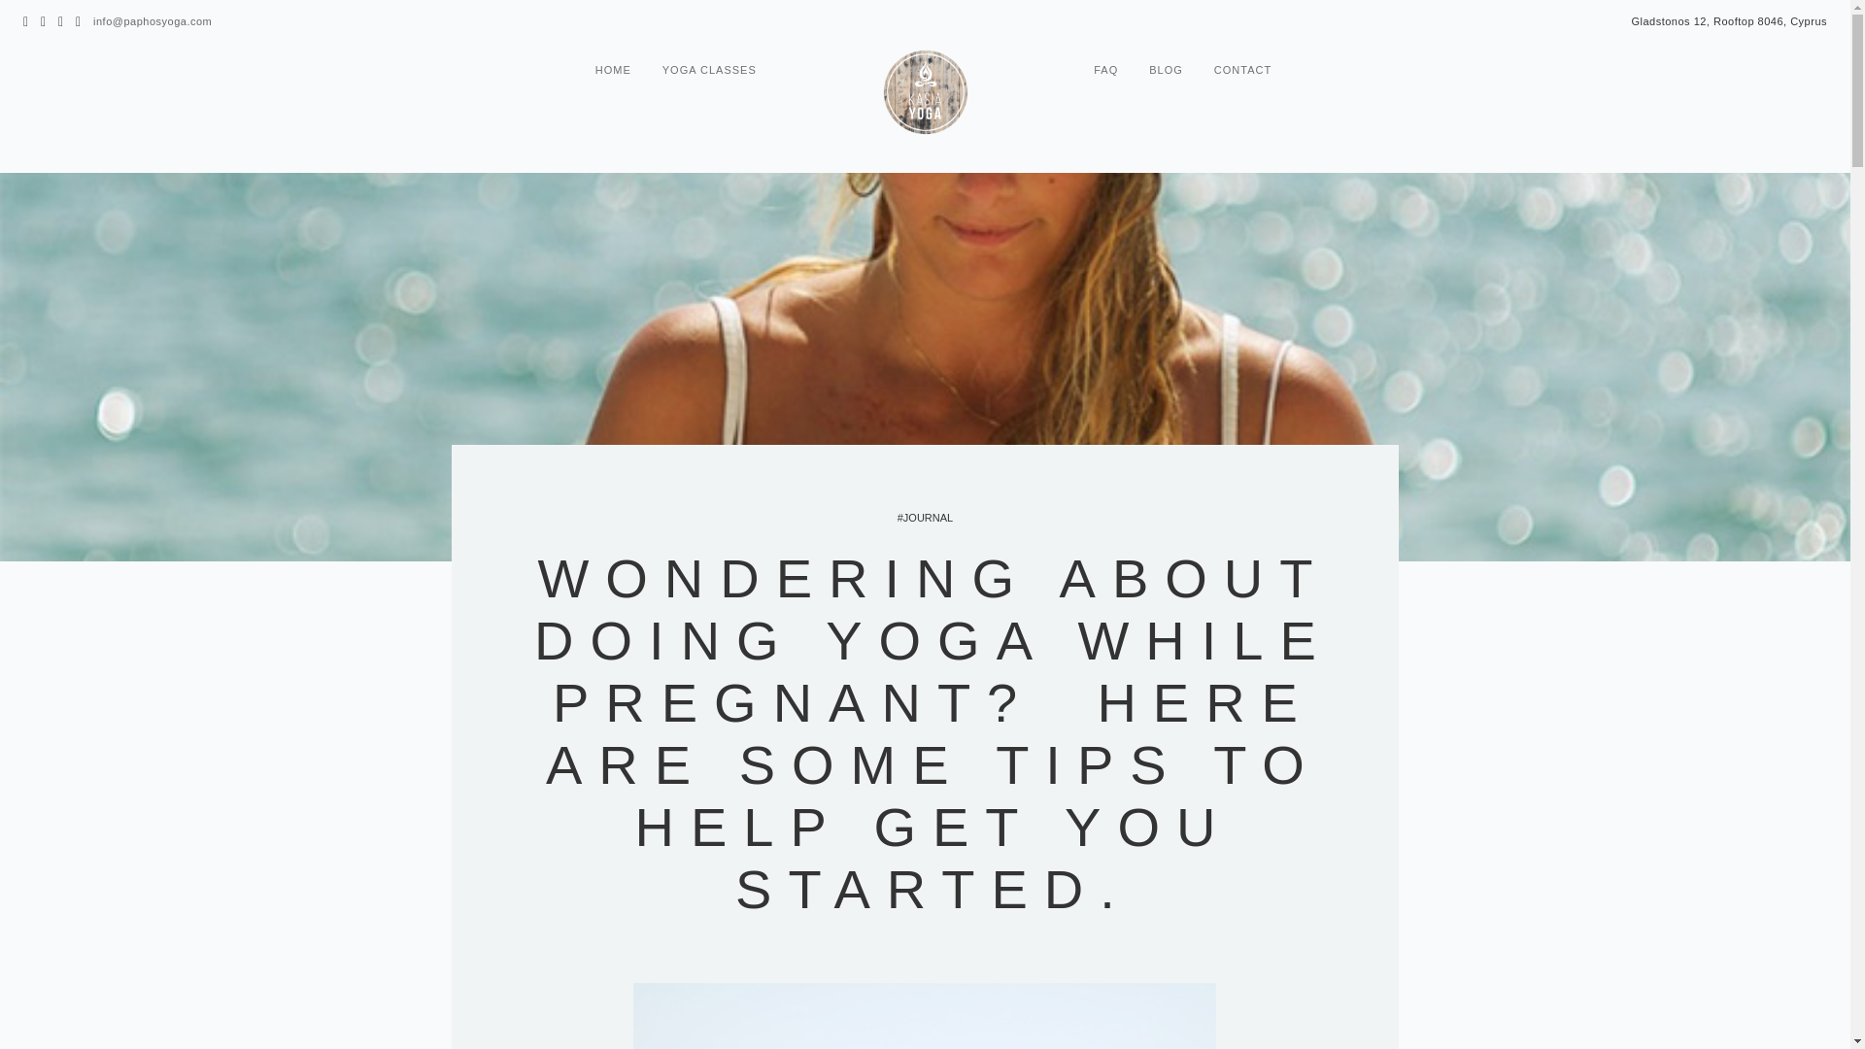 The width and height of the screenshot is (1865, 1049). Describe the element at coordinates (1729, 21) in the screenshot. I see `Gladstonos 12, Rooftop 8046, Cyprus` at that location.